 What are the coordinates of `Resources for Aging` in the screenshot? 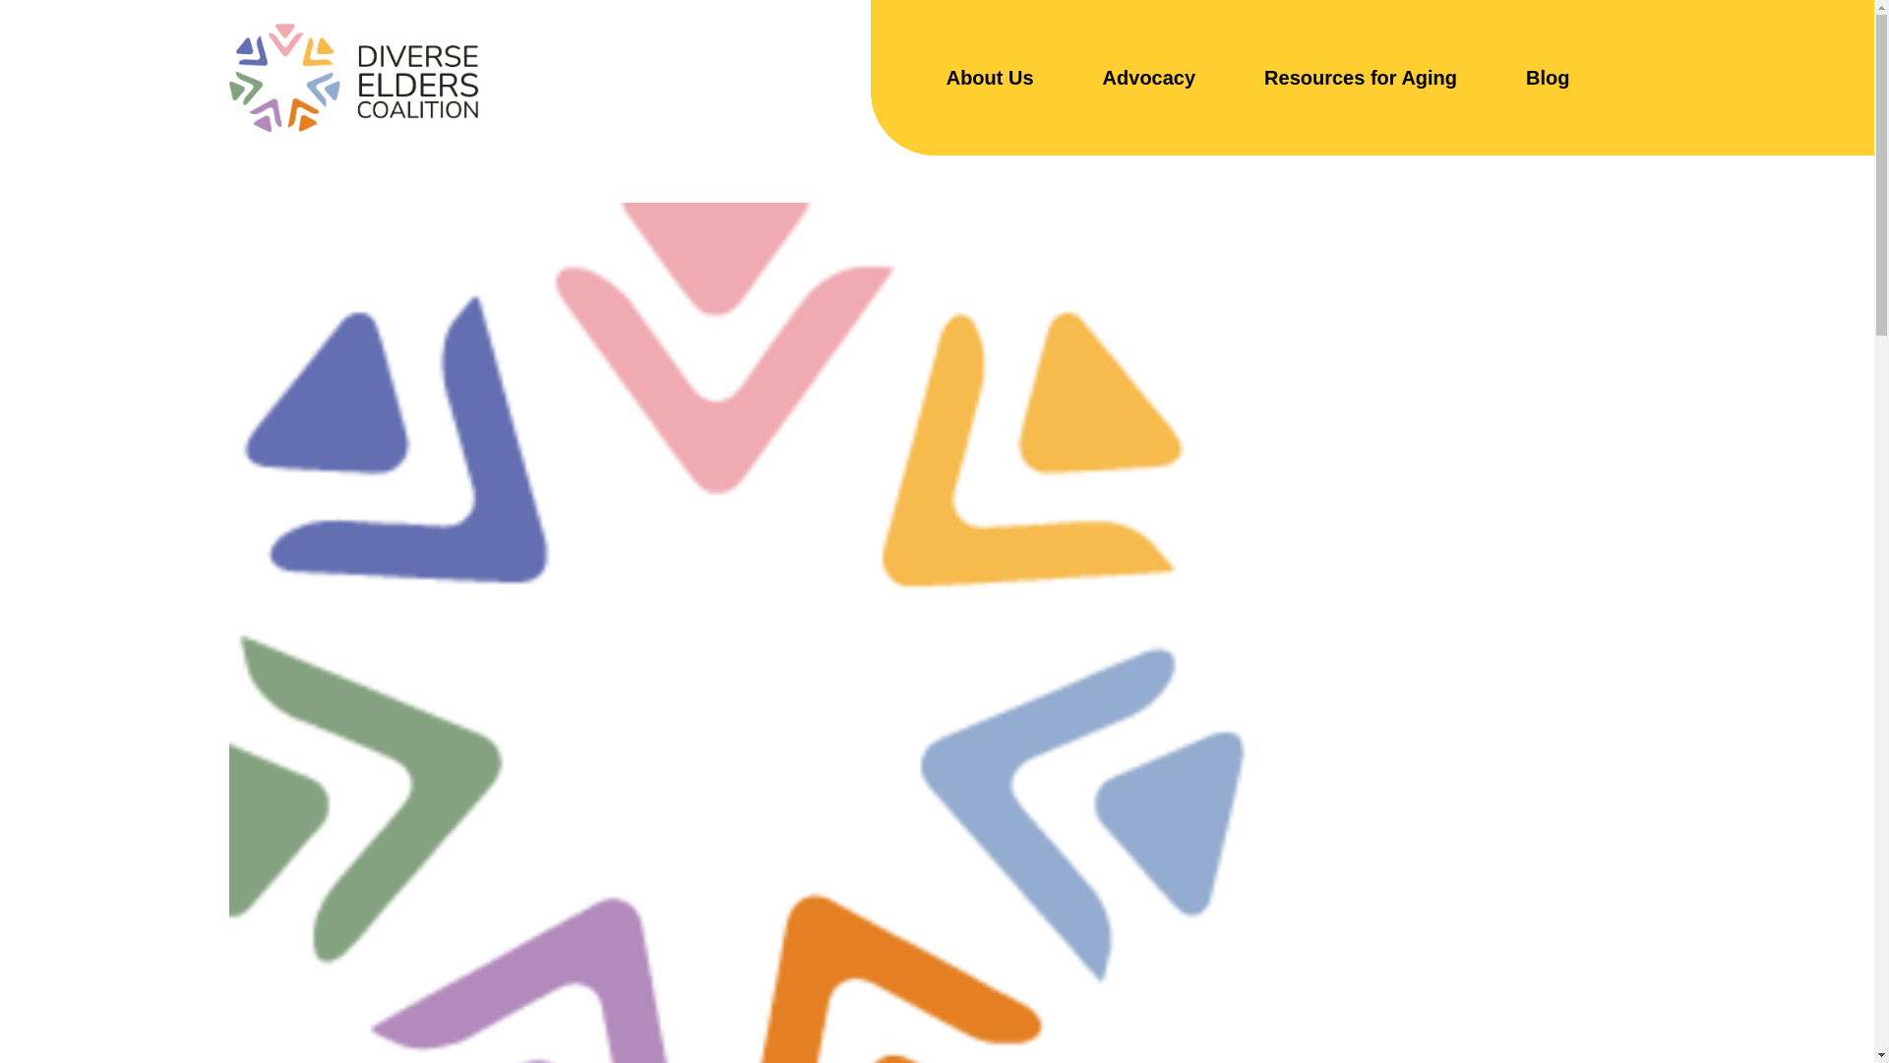 It's located at (1360, 78).